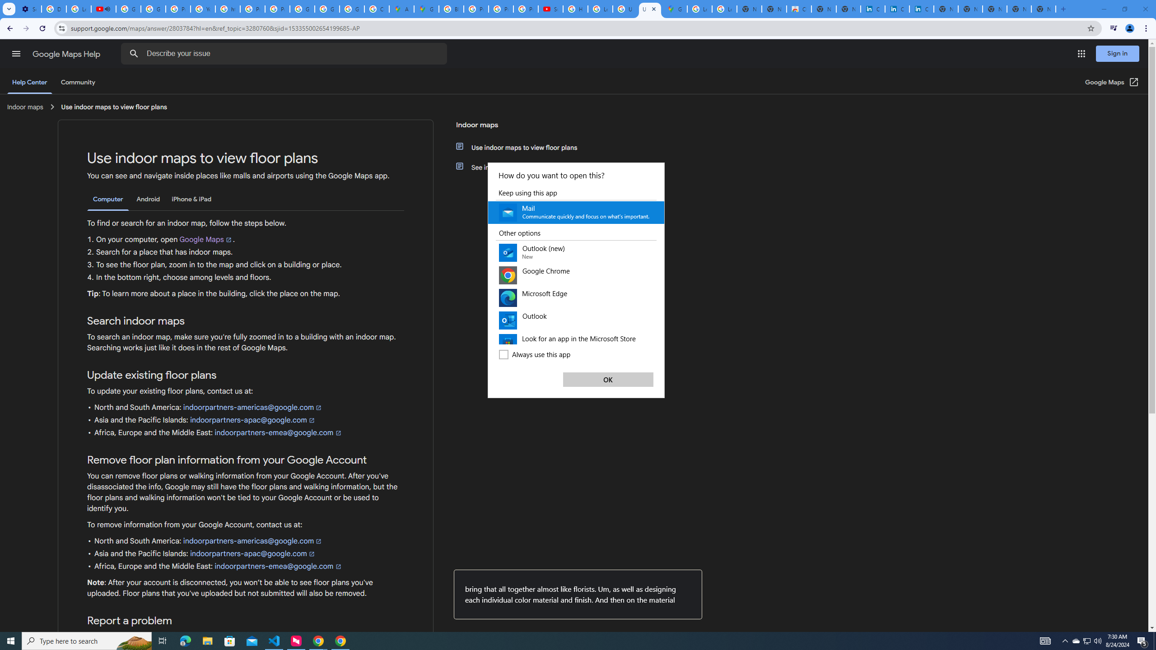  What do you see at coordinates (79, 9) in the screenshot?
I see `Learn how to find your photos - Google Photos Help` at bounding box center [79, 9].